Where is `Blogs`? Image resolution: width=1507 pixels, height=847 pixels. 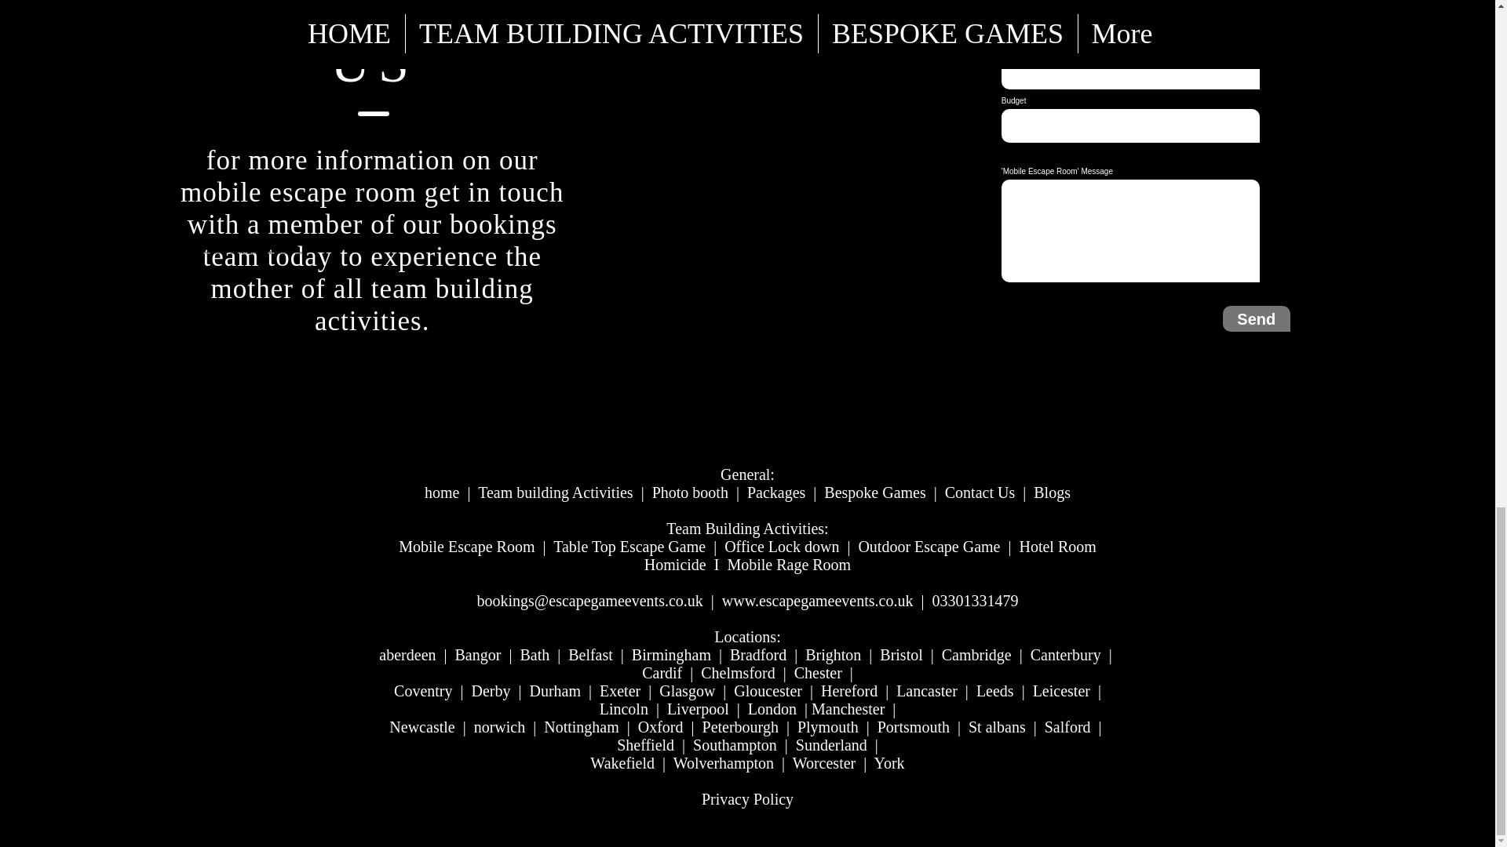 Blogs is located at coordinates (1052, 493).